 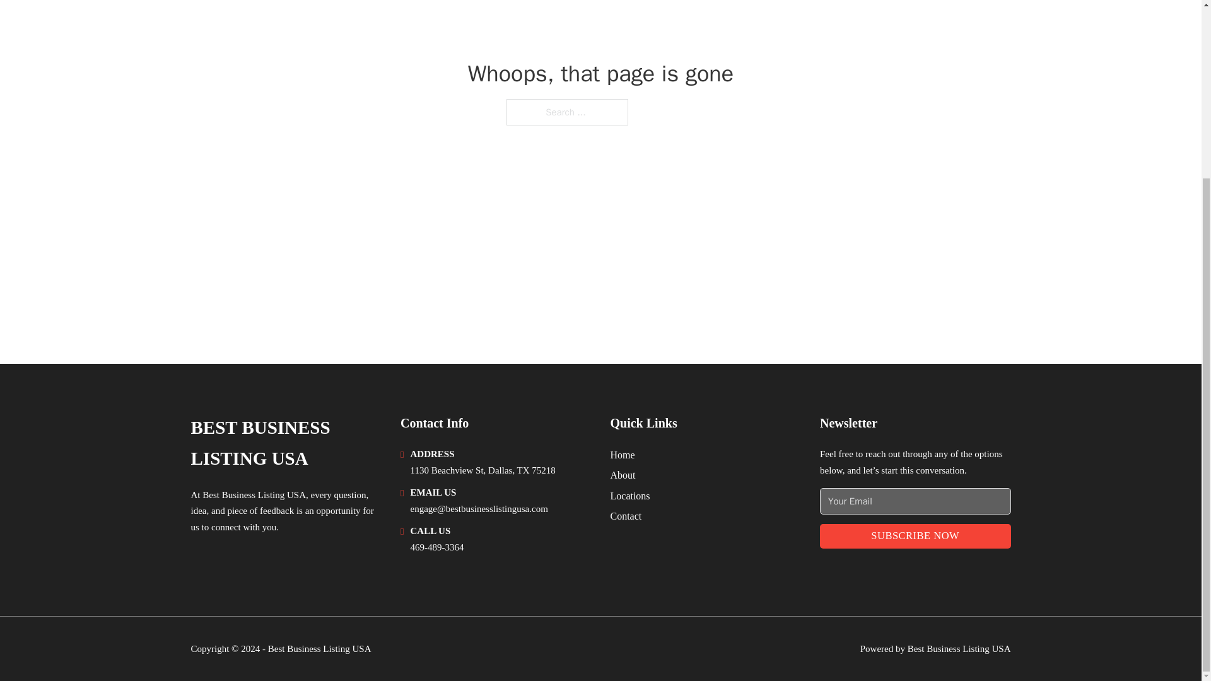 What do you see at coordinates (436, 547) in the screenshot?
I see `469-489-3364` at bounding box center [436, 547].